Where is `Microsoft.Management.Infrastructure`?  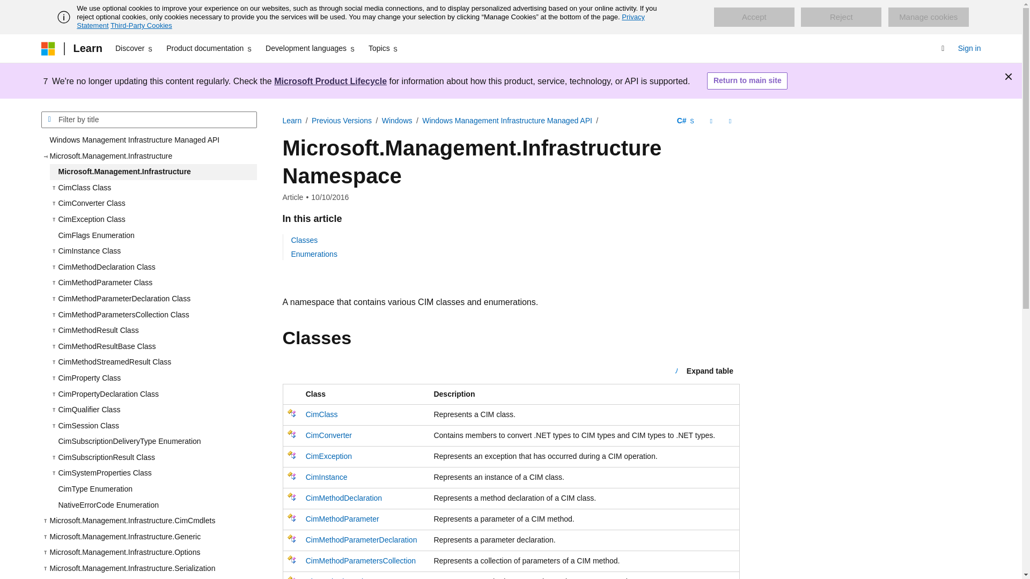 Microsoft.Management.Infrastructure is located at coordinates (153, 172).